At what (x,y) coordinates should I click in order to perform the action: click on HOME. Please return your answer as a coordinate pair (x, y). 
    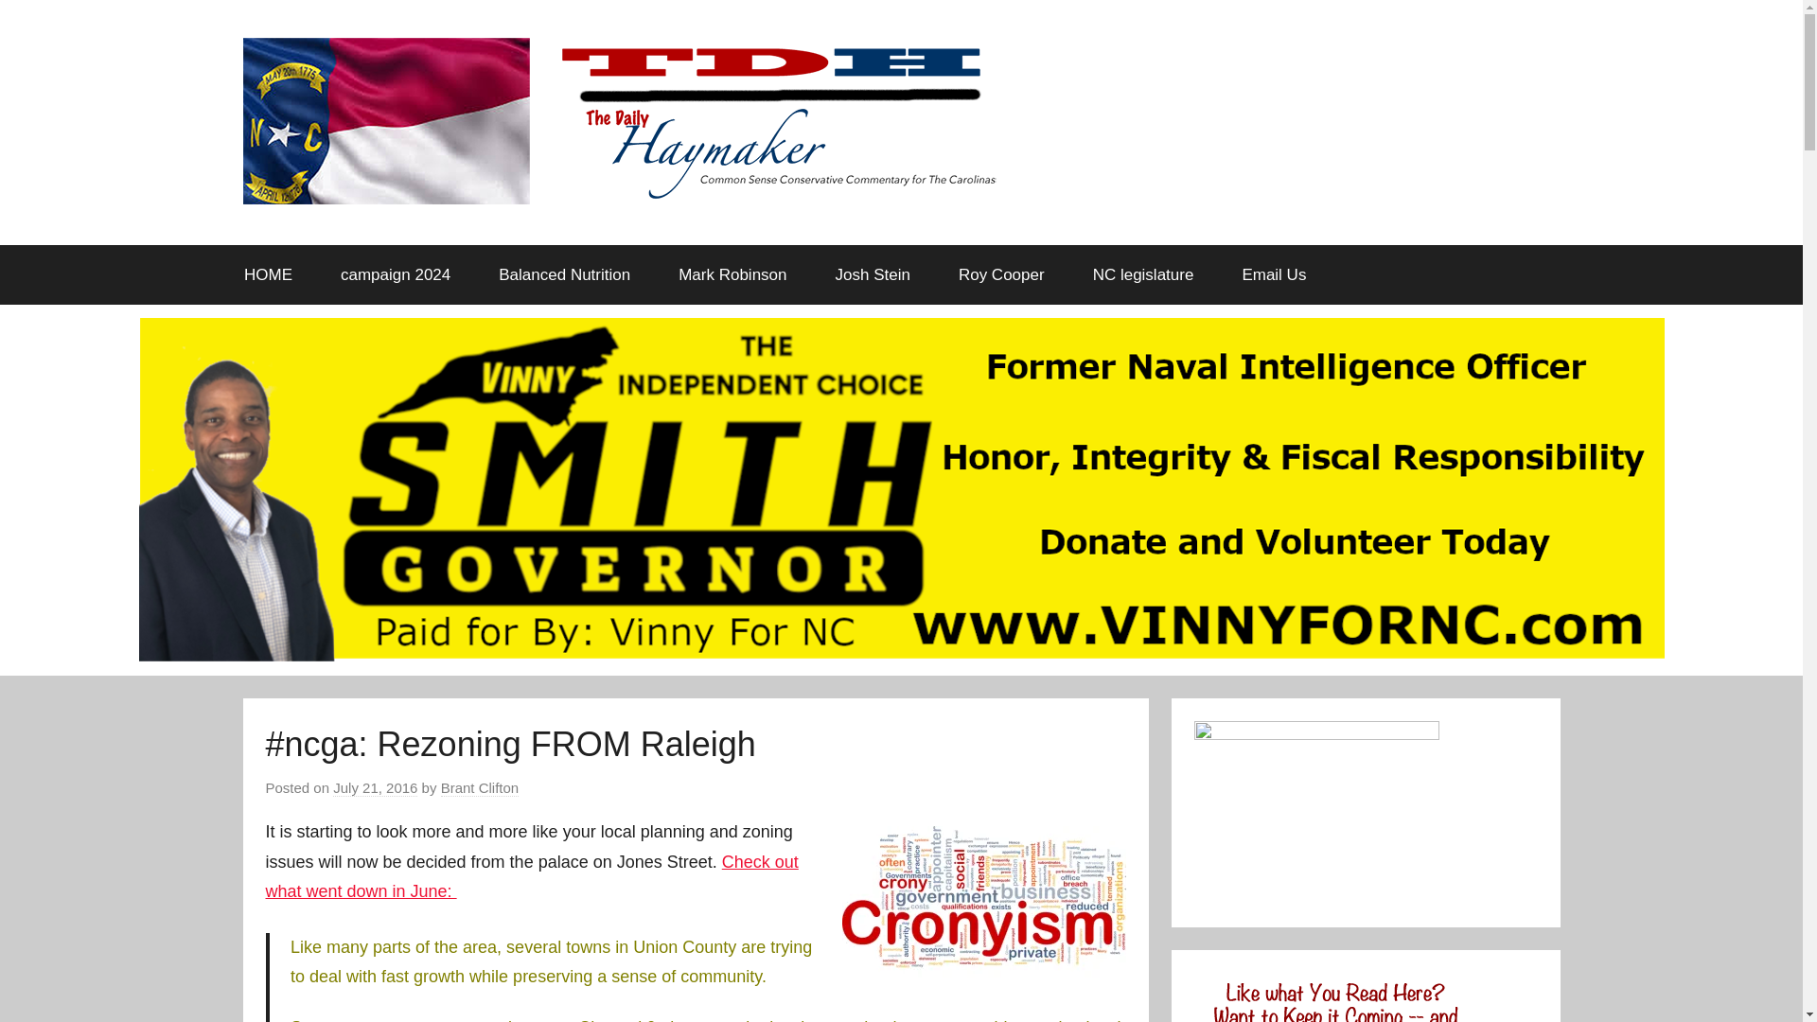
    Looking at the image, I should click on (268, 274).